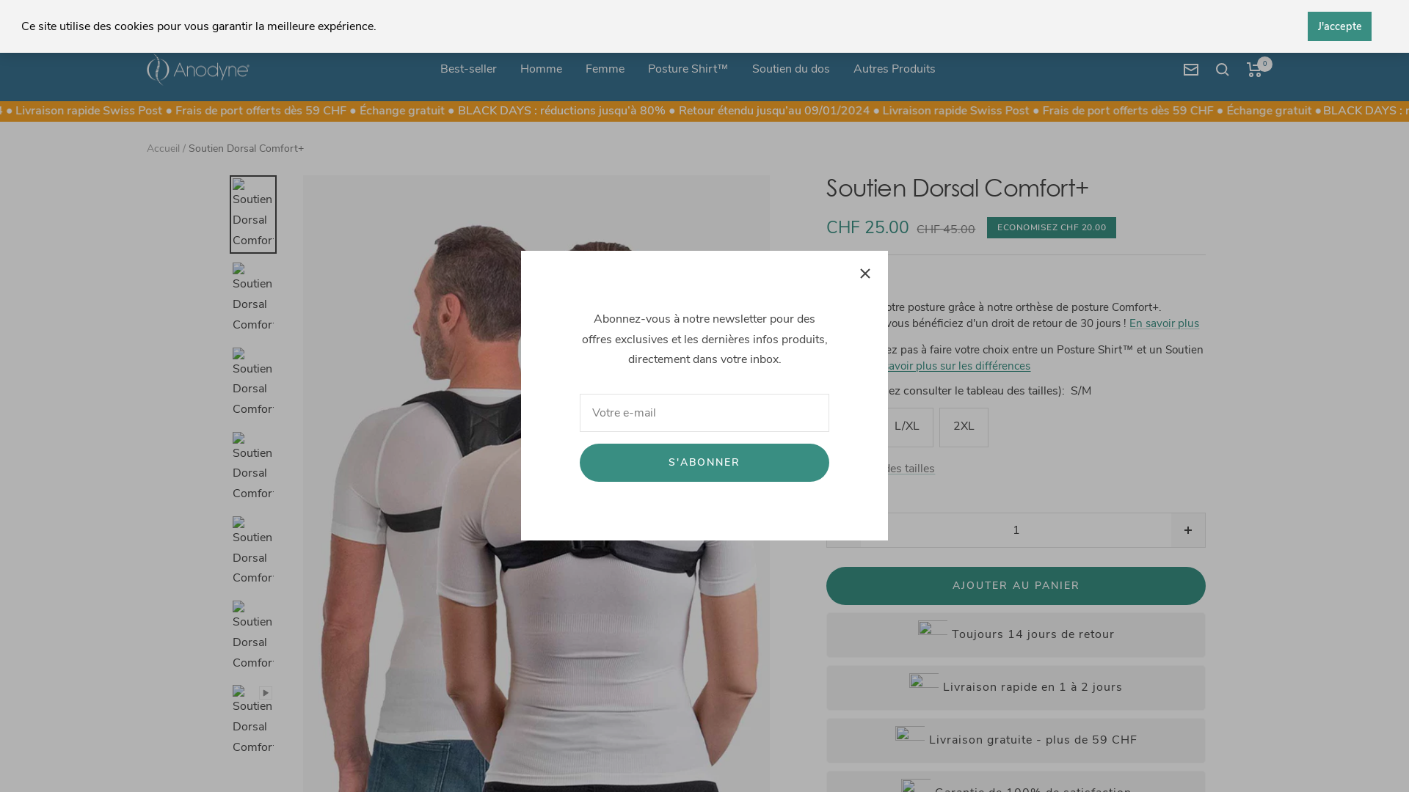  What do you see at coordinates (1164, 323) in the screenshot?
I see `En savoir plus` at bounding box center [1164, 323].